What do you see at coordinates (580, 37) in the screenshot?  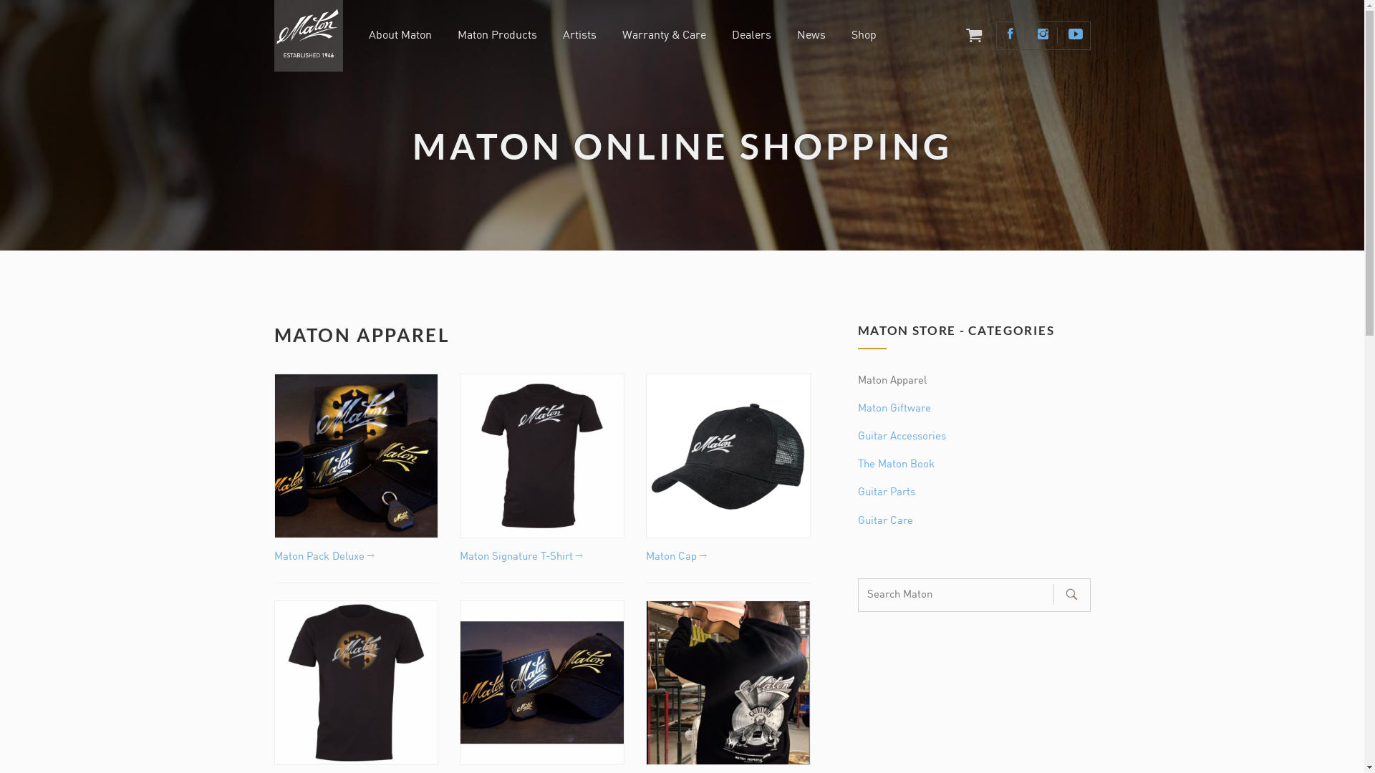 I see `Artists` at bounding box center [580, 37].